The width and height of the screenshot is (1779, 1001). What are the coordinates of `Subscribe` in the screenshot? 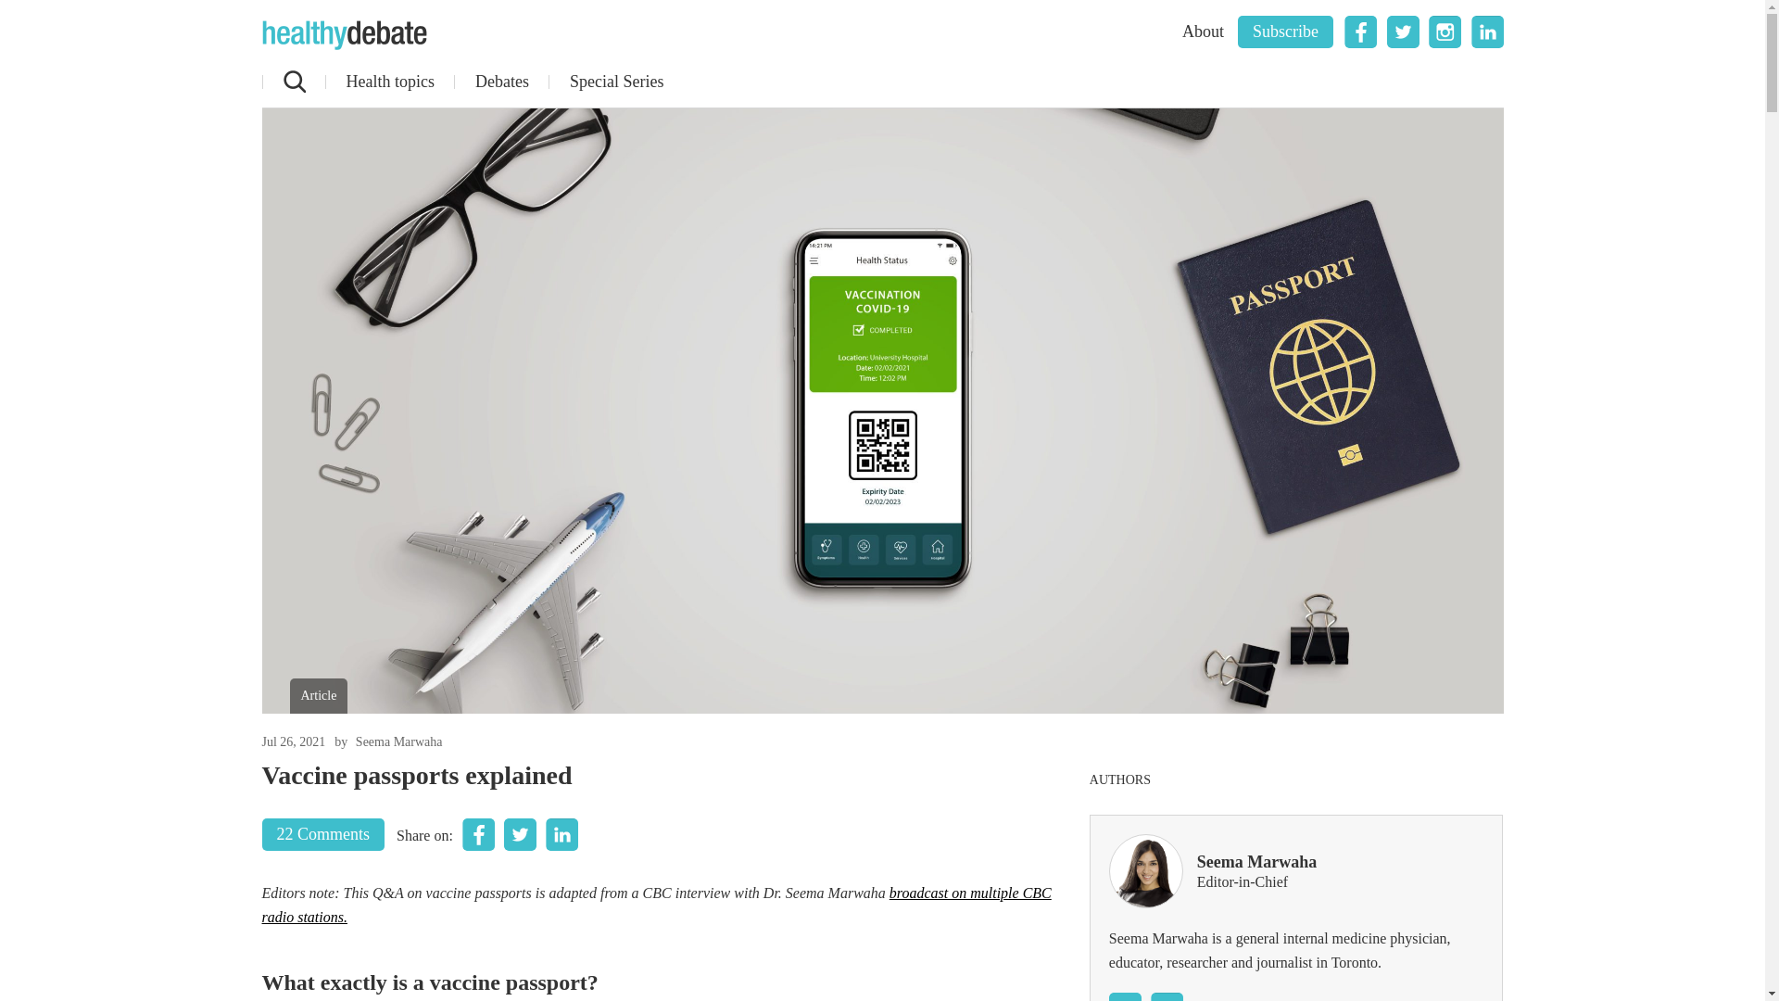 It's located at (1285, 32).